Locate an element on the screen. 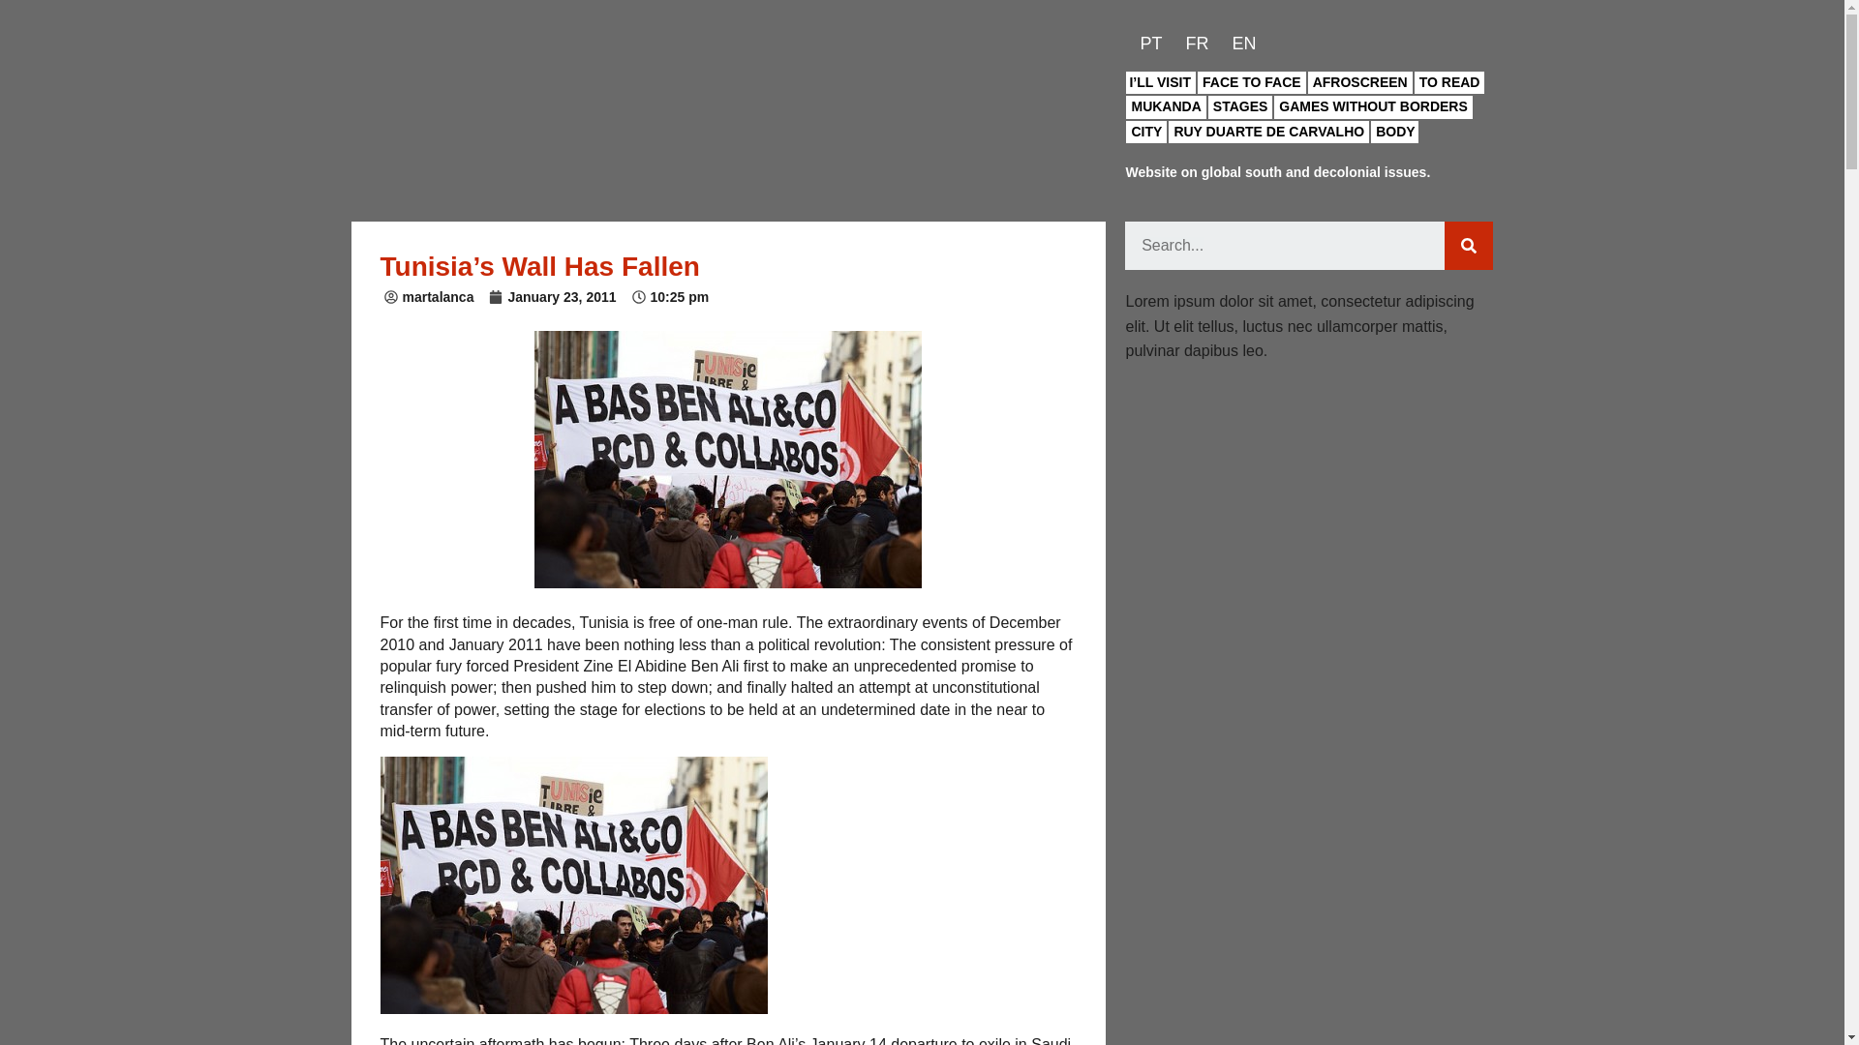  January 23, 2011 is located at coordinates (552, 298).